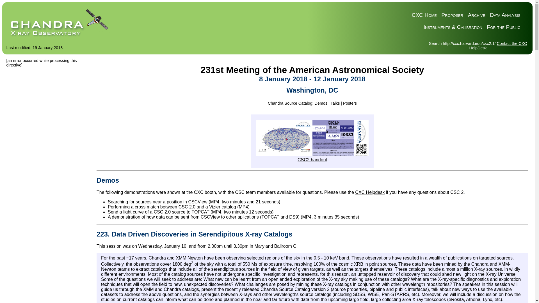 This screenshot has width=539, height=303. What do you see at coordinates (335, 103) in the screenshot?
I see `Talks` at bounding box center [335, 103].